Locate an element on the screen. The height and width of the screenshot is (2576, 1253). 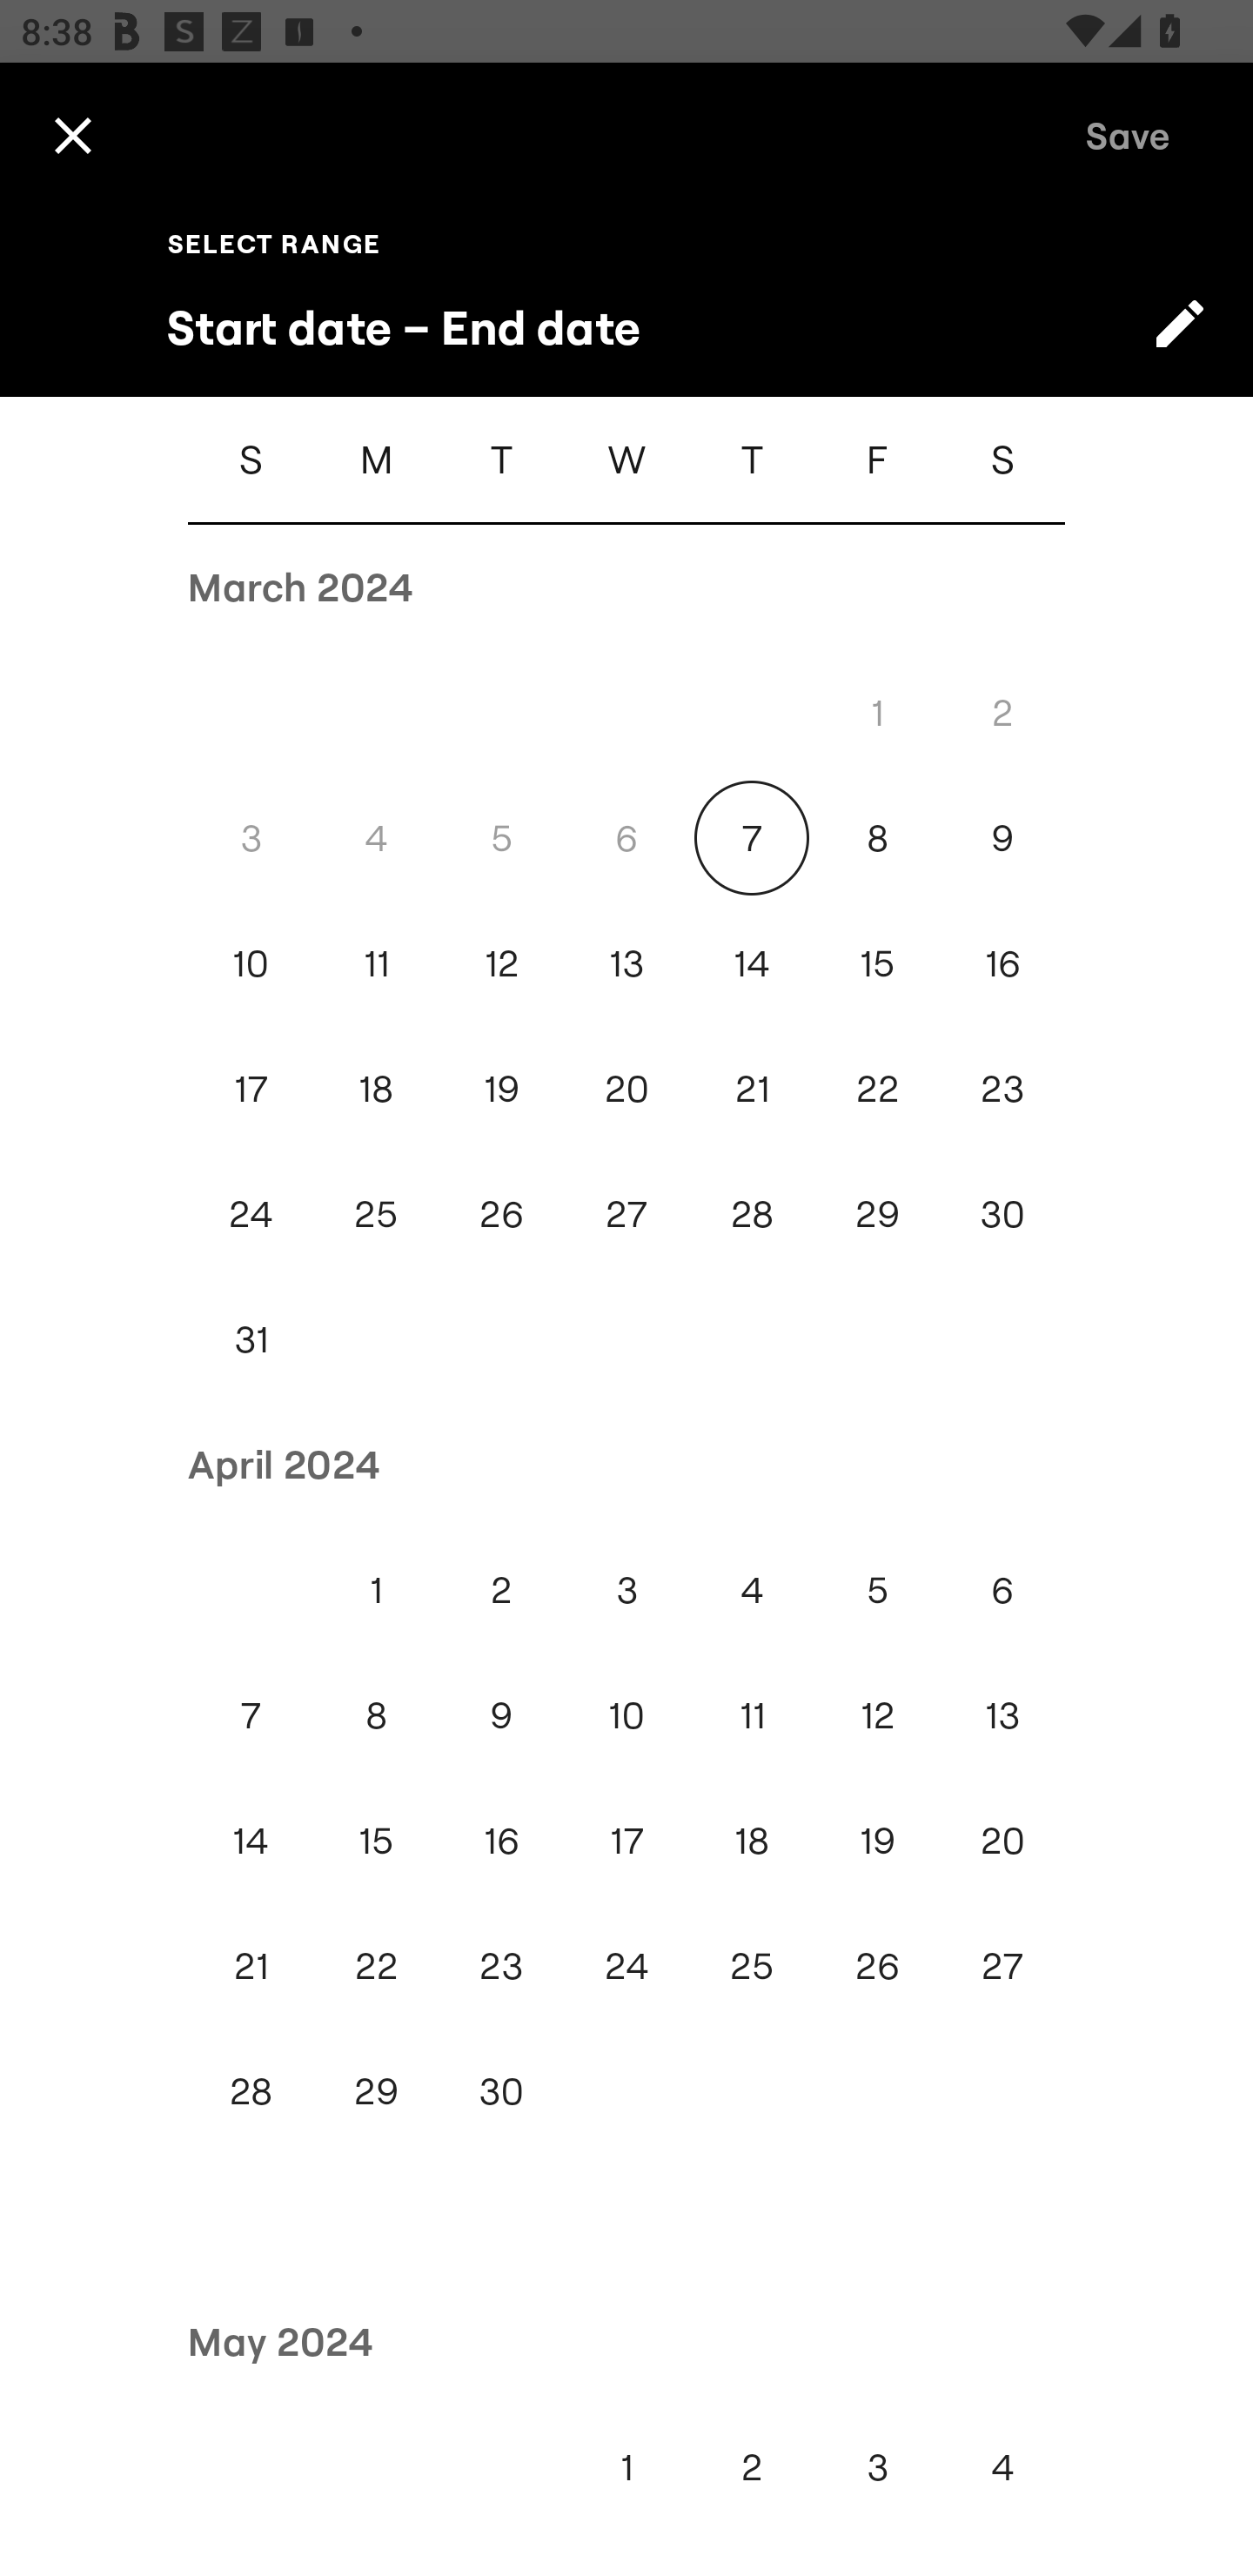
3 Sun, Mar 3 is located at coordinates (251, 838).